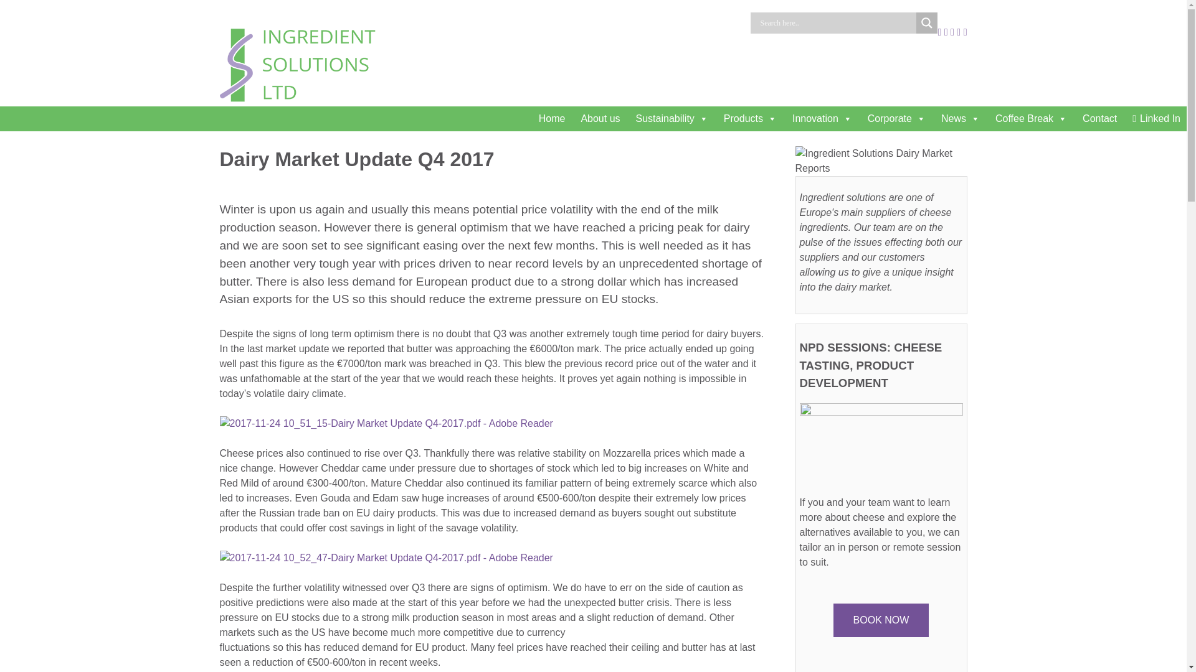  Describe the element at coordinates (598, 118) in the screenshot. I see `About the Irish Dairy Producer` at that location.